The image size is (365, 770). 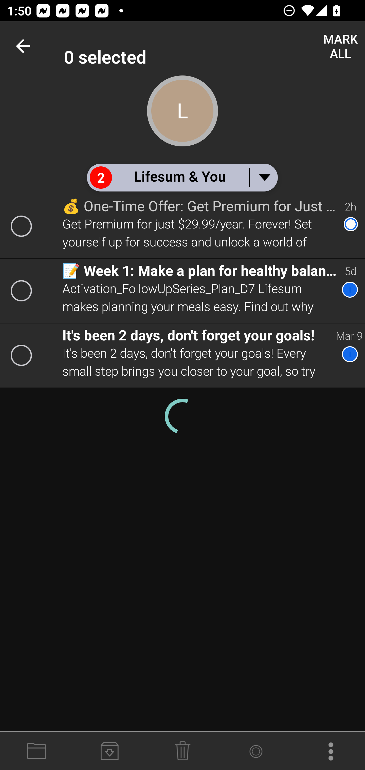 I want to click on More Options, so click(x=328, y=751).